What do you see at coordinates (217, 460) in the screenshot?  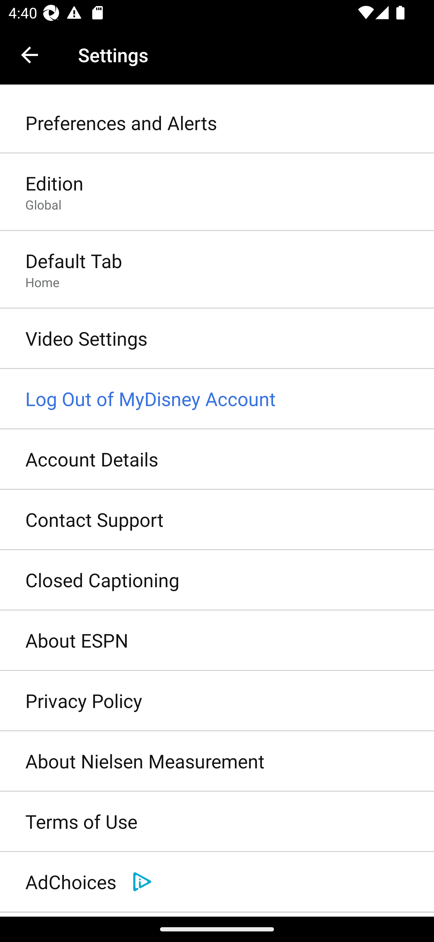 I see `Account Details` at bounding box center [217, 460].